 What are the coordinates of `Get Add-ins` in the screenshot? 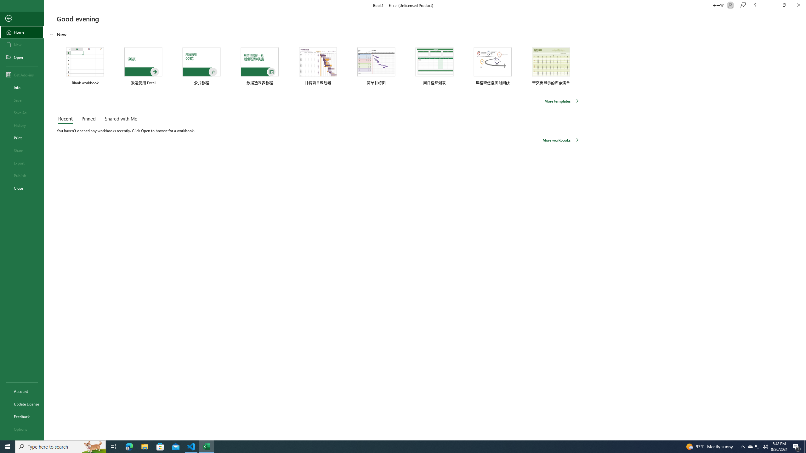 It's located at (22, 75).